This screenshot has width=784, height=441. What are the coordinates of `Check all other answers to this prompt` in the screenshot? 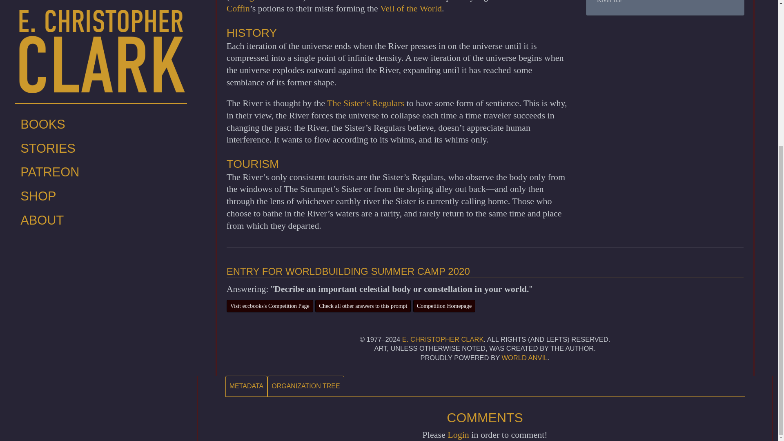 It's located at (363, 306).